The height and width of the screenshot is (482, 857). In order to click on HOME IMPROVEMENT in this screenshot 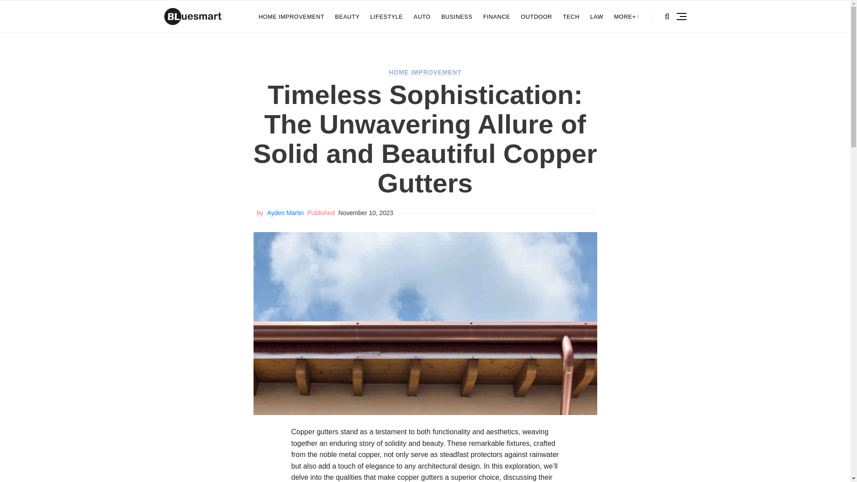, I will do `click(291, 17)`.